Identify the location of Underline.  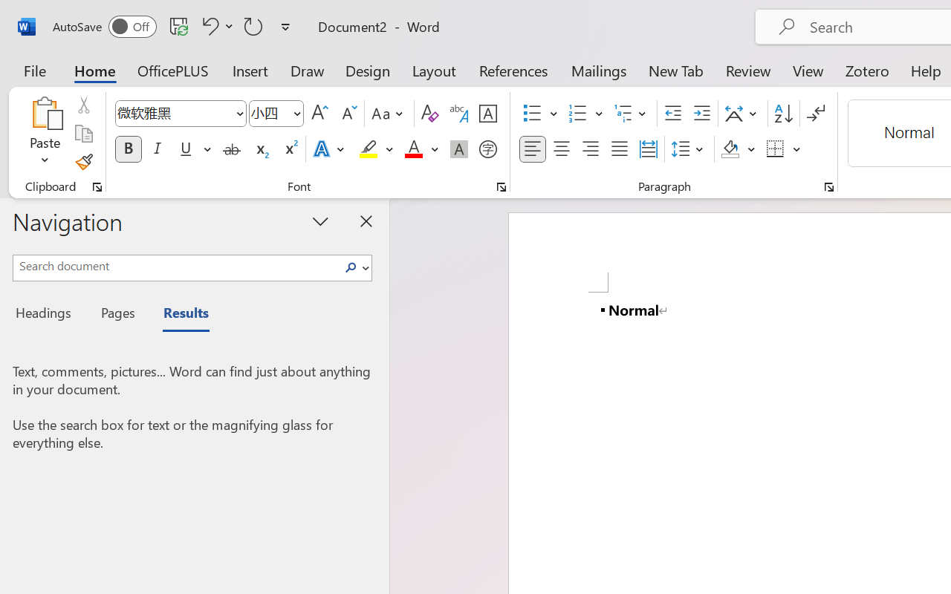
(194, 149).